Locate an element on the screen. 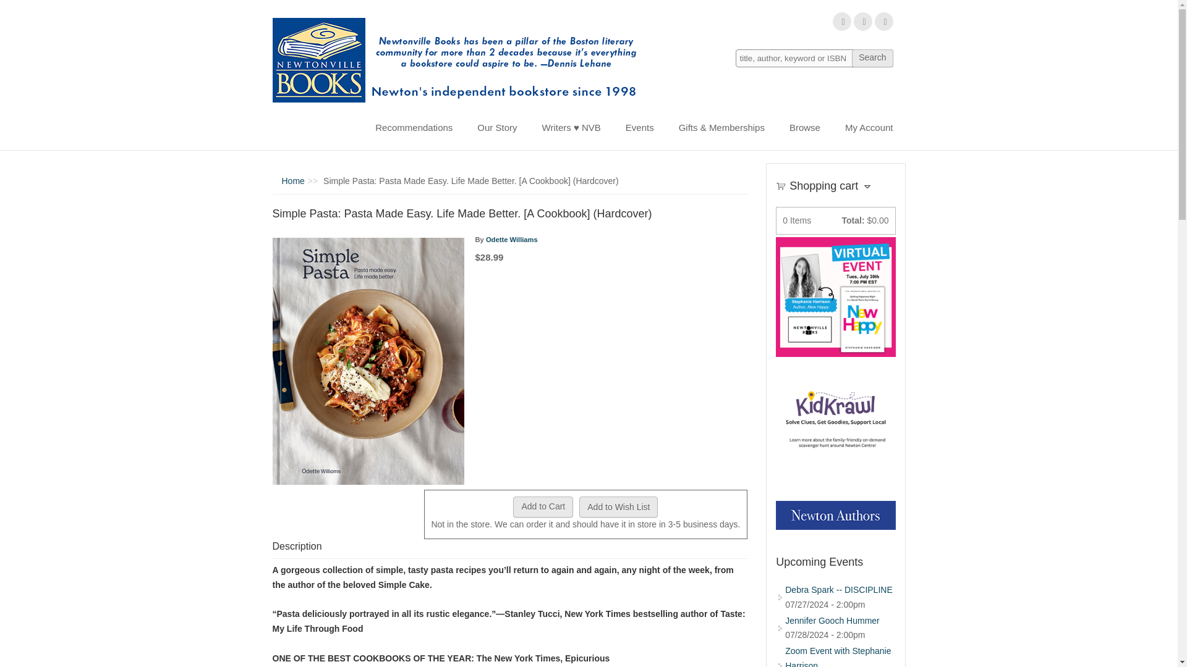 The height and width of the screenshot is (667, 1187). Home is located at coordinates (293, 181).